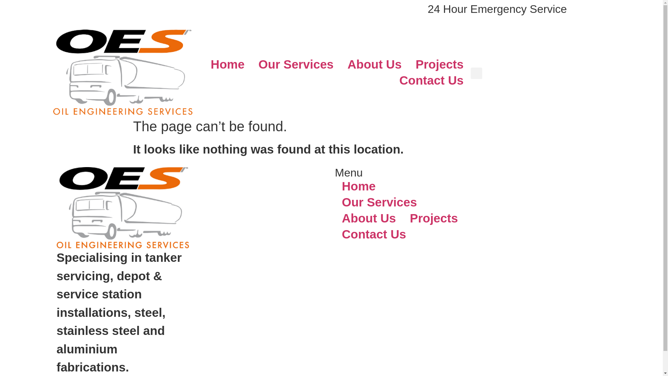 The image size is (668, 376). Describe the element at coordinates (434, 218) in the screenshot. I see `Projects` at that location.